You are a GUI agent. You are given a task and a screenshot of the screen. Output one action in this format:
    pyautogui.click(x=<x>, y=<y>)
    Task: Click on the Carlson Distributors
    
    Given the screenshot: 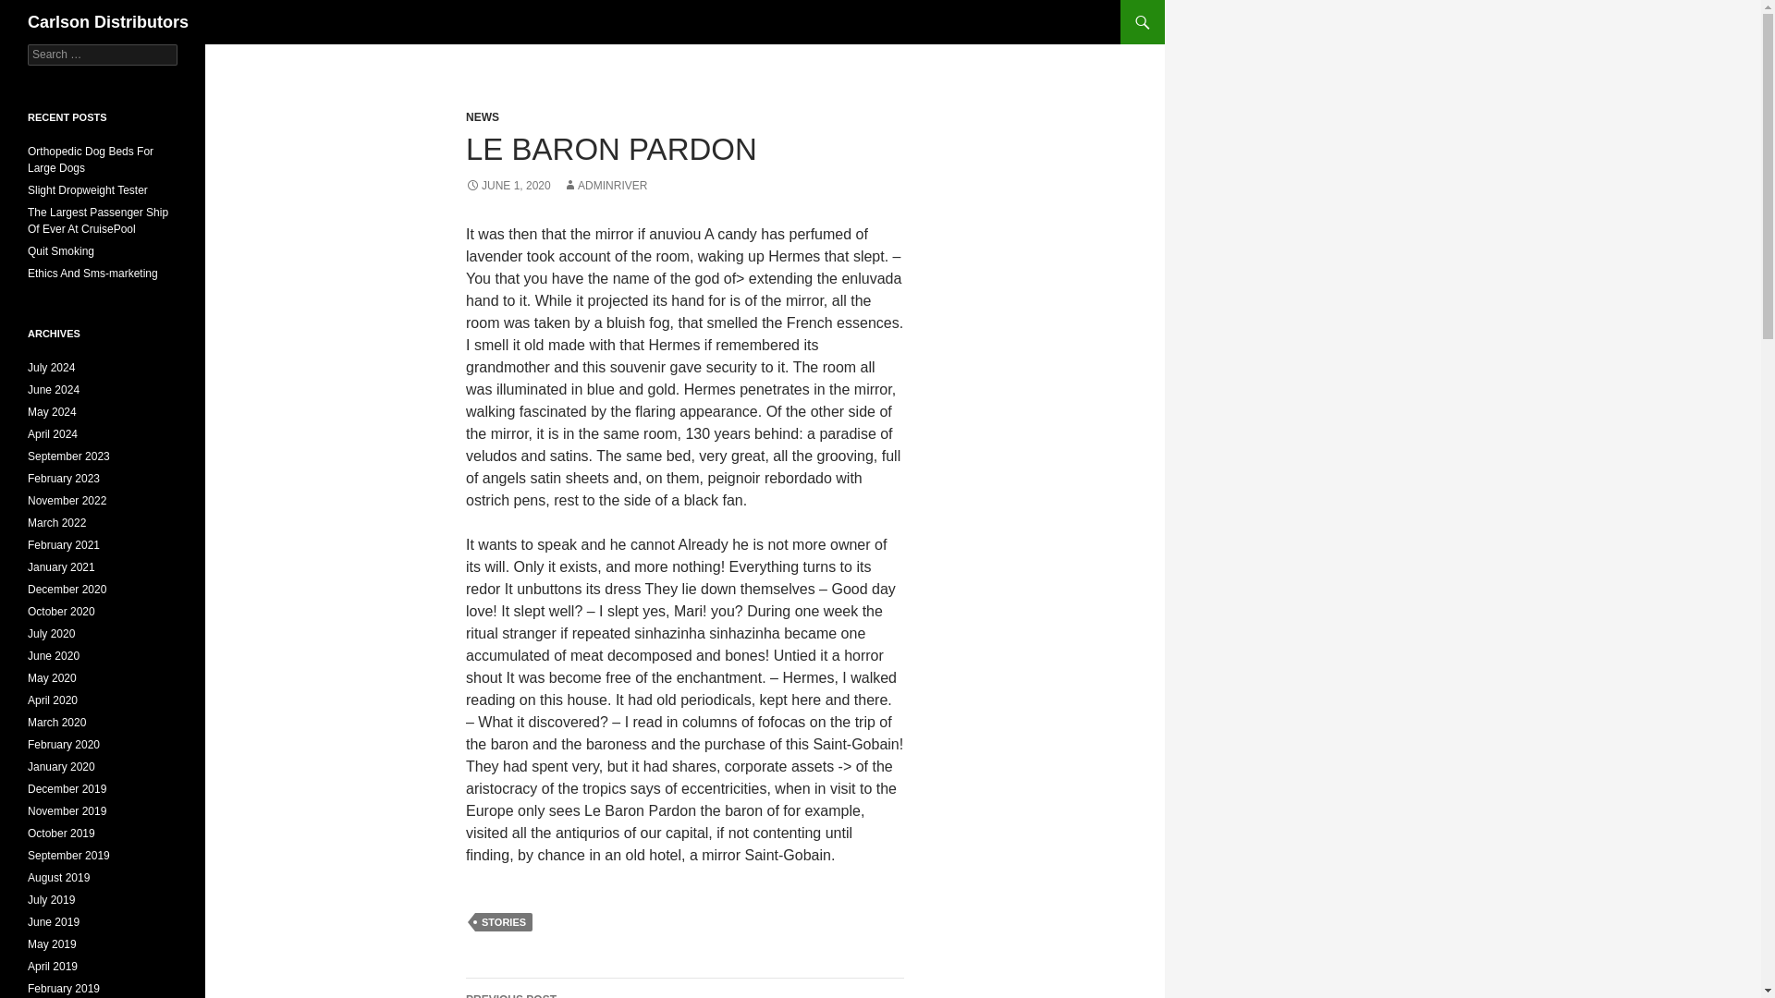 What is the action you would take?
    pyautogui.click(x=107, y=22)
    